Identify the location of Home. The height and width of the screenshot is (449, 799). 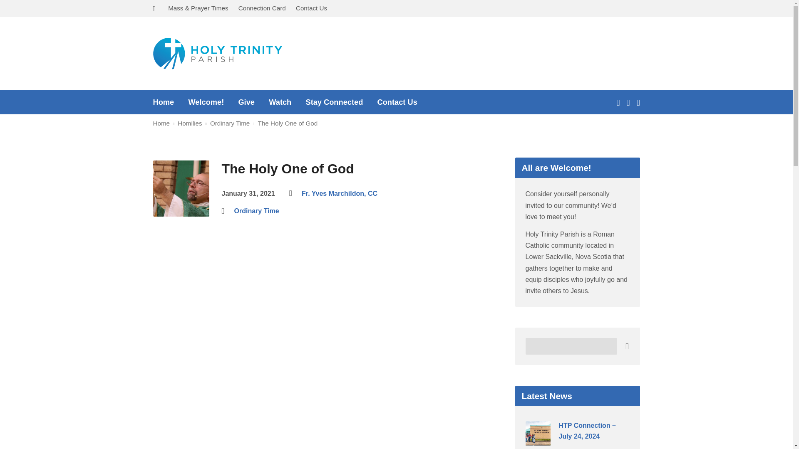
(164, 102).